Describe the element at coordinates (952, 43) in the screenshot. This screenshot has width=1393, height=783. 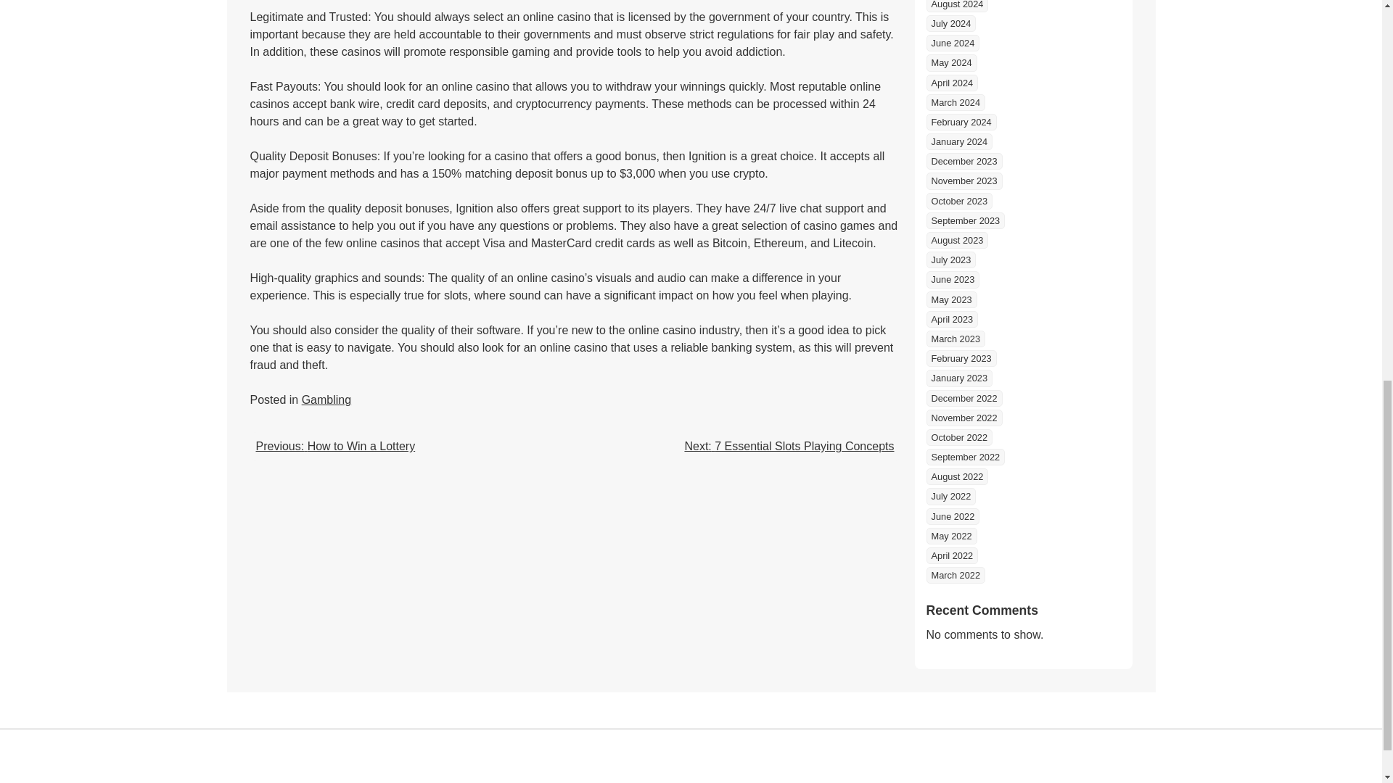
I see `June 2024` at that location.